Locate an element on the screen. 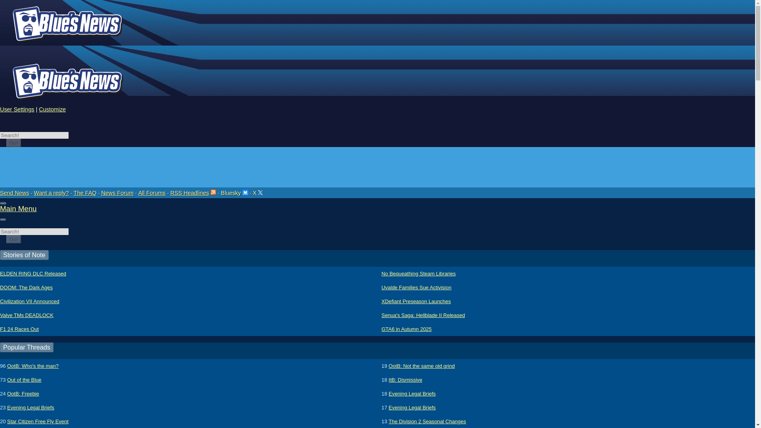 The image size is (761, 428). Bluesky  is located at coordinates (234, 193).